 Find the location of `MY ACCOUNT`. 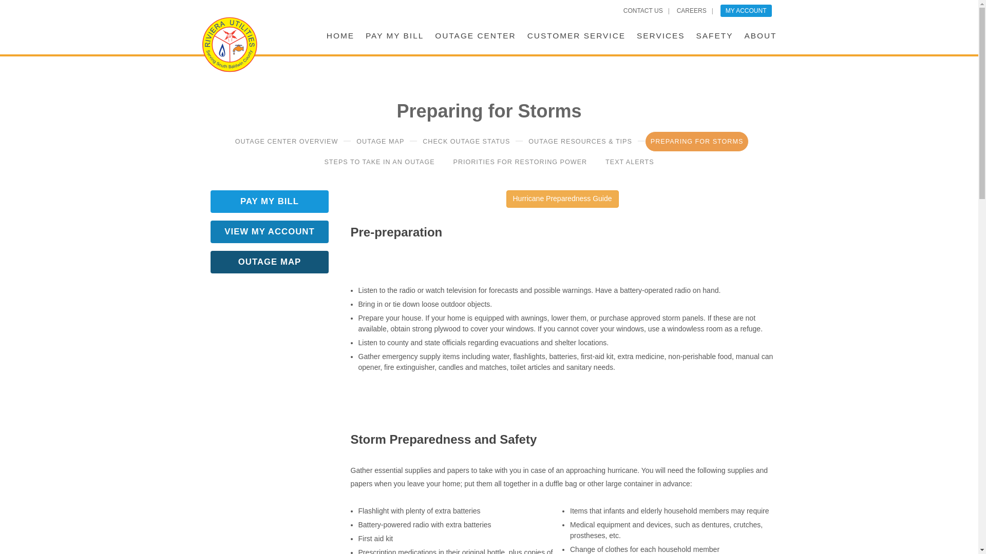

MY ACCOUNT is located at coordinates (746, 10).